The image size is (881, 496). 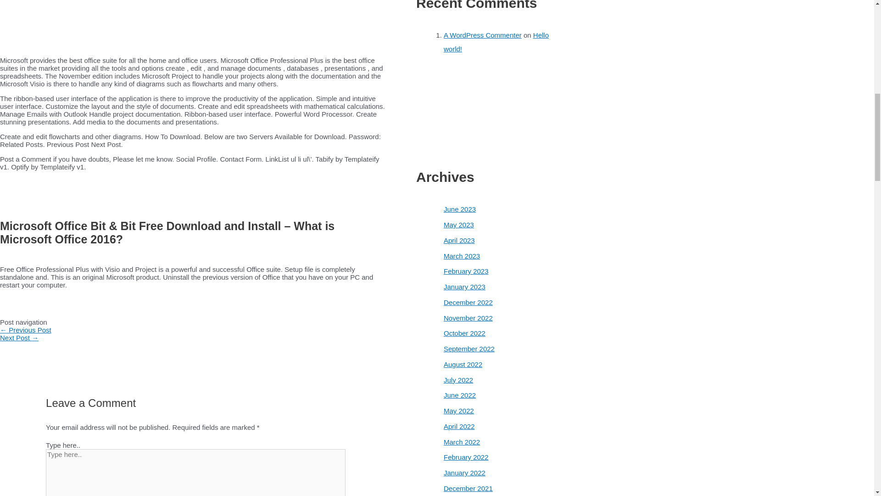 I want to click on October 2022, so click(x=464, y=333).